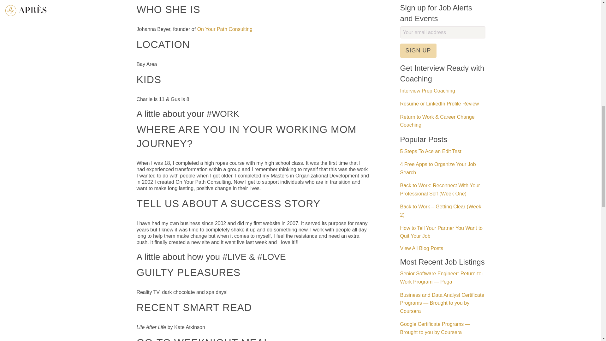 This screenshot has height=341, width=606. Describe the element at coordinates (441, 232) in the screenshot. I see `How to Tell Your Partner You Want to Quit Your Job` at that location.